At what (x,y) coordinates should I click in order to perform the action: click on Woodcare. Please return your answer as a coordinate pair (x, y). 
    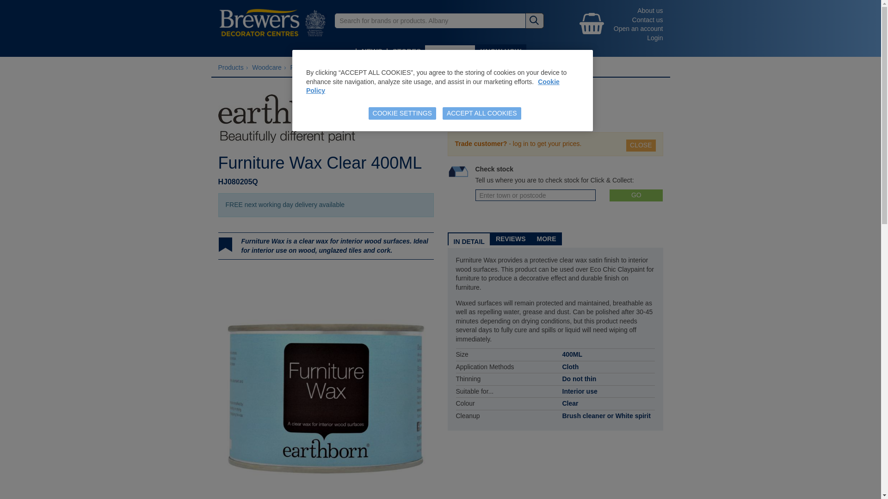
    Looking at the image, I should click on (266, 67).